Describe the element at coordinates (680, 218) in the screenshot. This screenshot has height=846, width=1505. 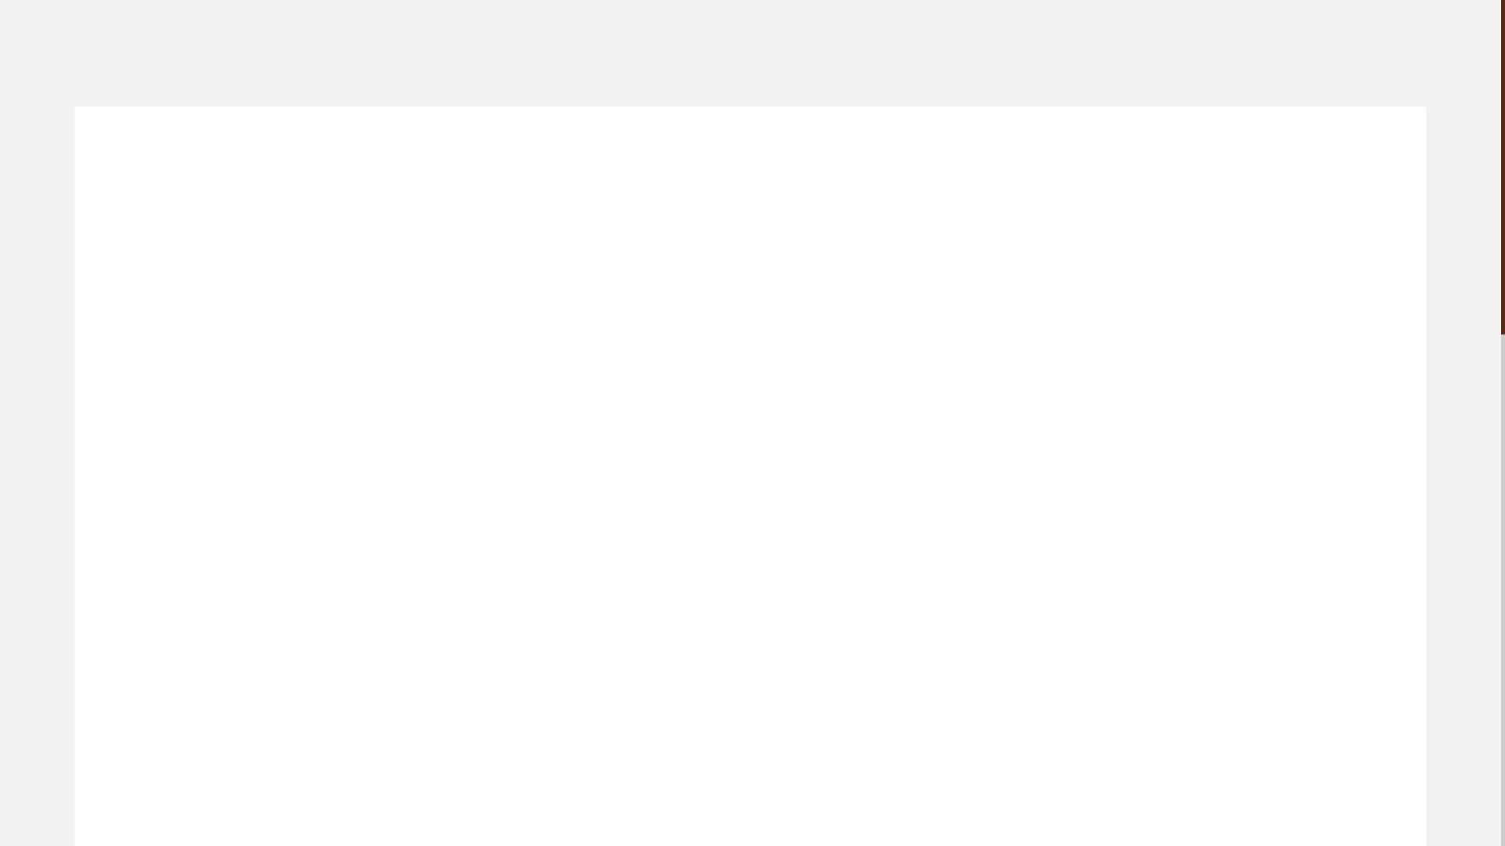
I see `Home` at that location.